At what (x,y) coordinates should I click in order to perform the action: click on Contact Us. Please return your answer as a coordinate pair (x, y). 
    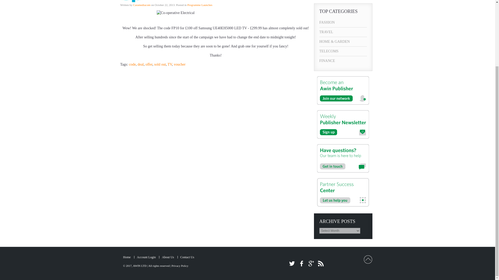
    Looking at the image, I should click on (187, 257).